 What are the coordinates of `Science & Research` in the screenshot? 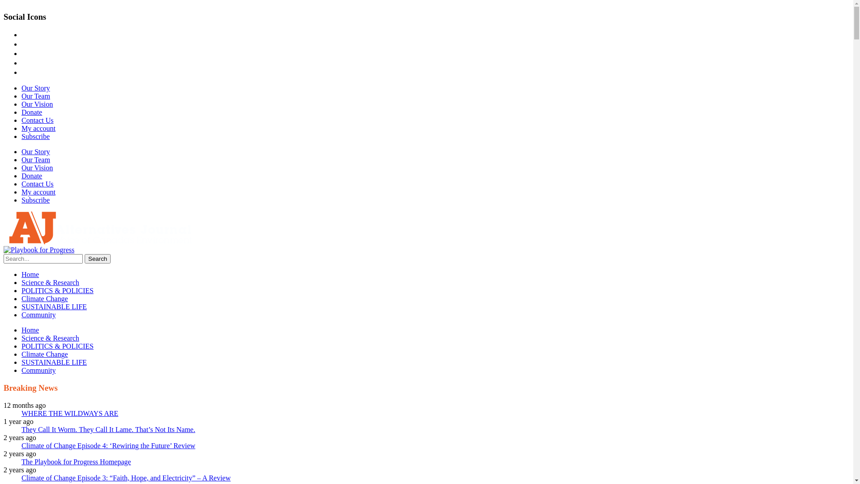 It's located at (50, 338).